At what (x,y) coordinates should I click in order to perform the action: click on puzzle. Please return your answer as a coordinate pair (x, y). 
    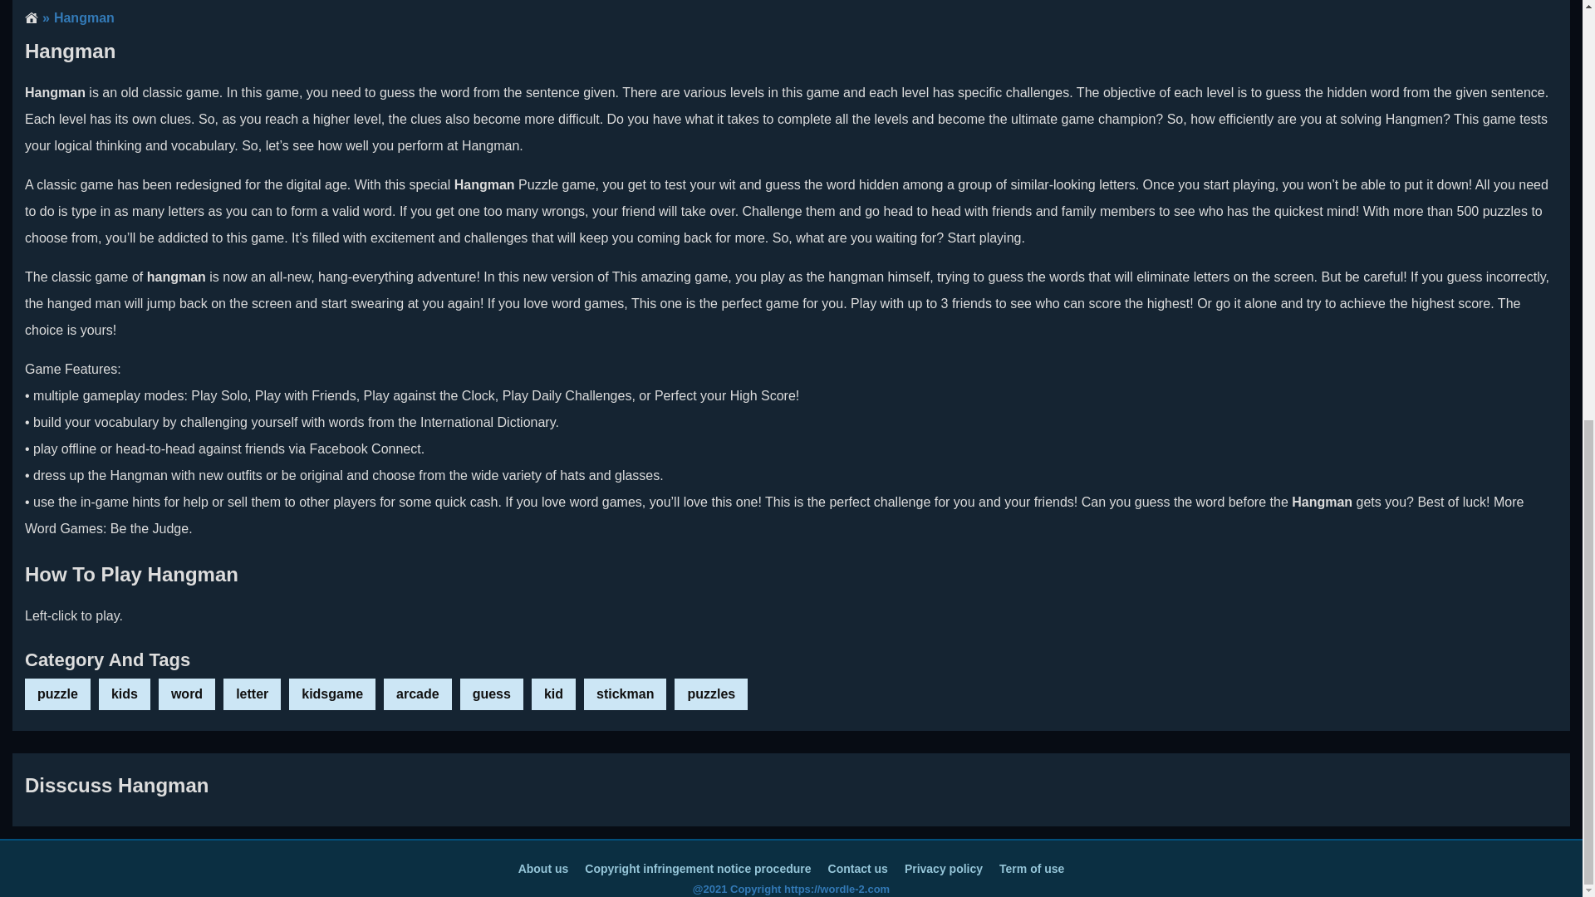
    Looking at the image, I should click on (58, 694).